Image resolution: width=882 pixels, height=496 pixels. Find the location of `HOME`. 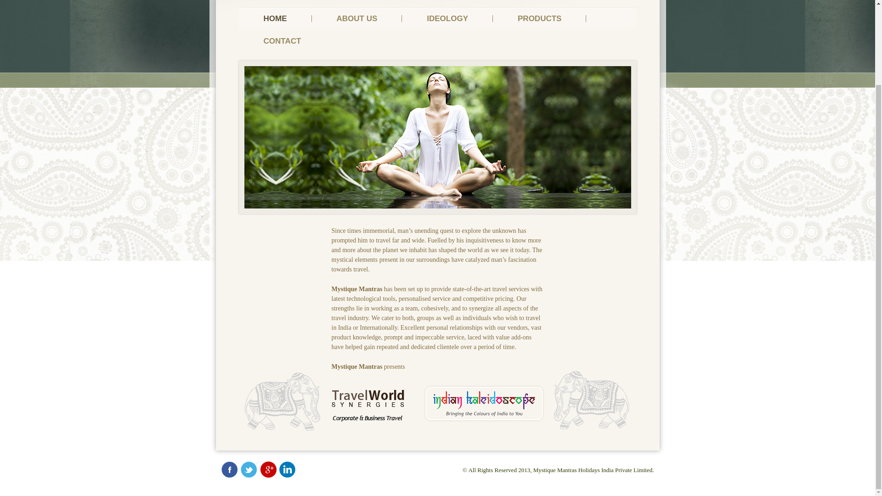

HOME is located at coordinates (276, 18).